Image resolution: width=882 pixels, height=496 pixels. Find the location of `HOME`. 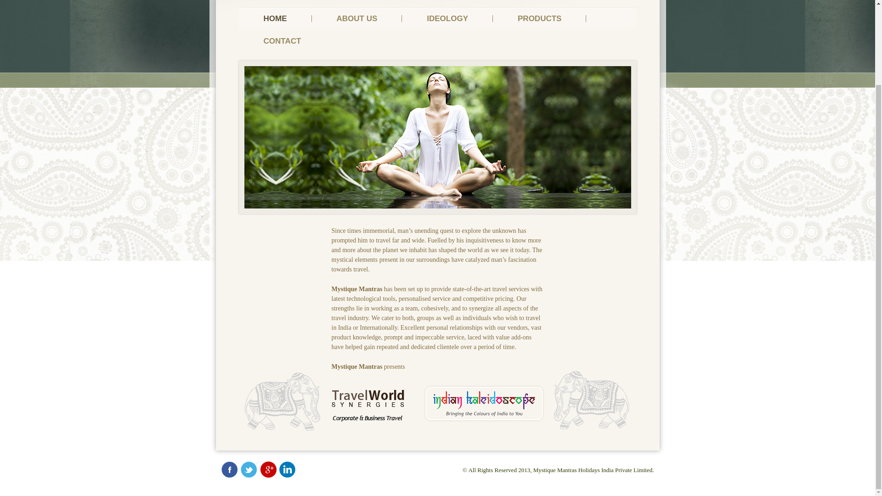

HOME is located at coordinates (276, 18).